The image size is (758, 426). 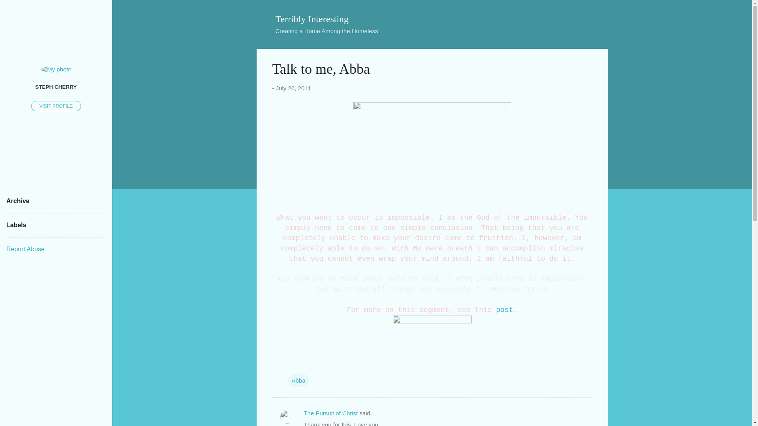 I want to click on Abba, so click(x=298, y=380).